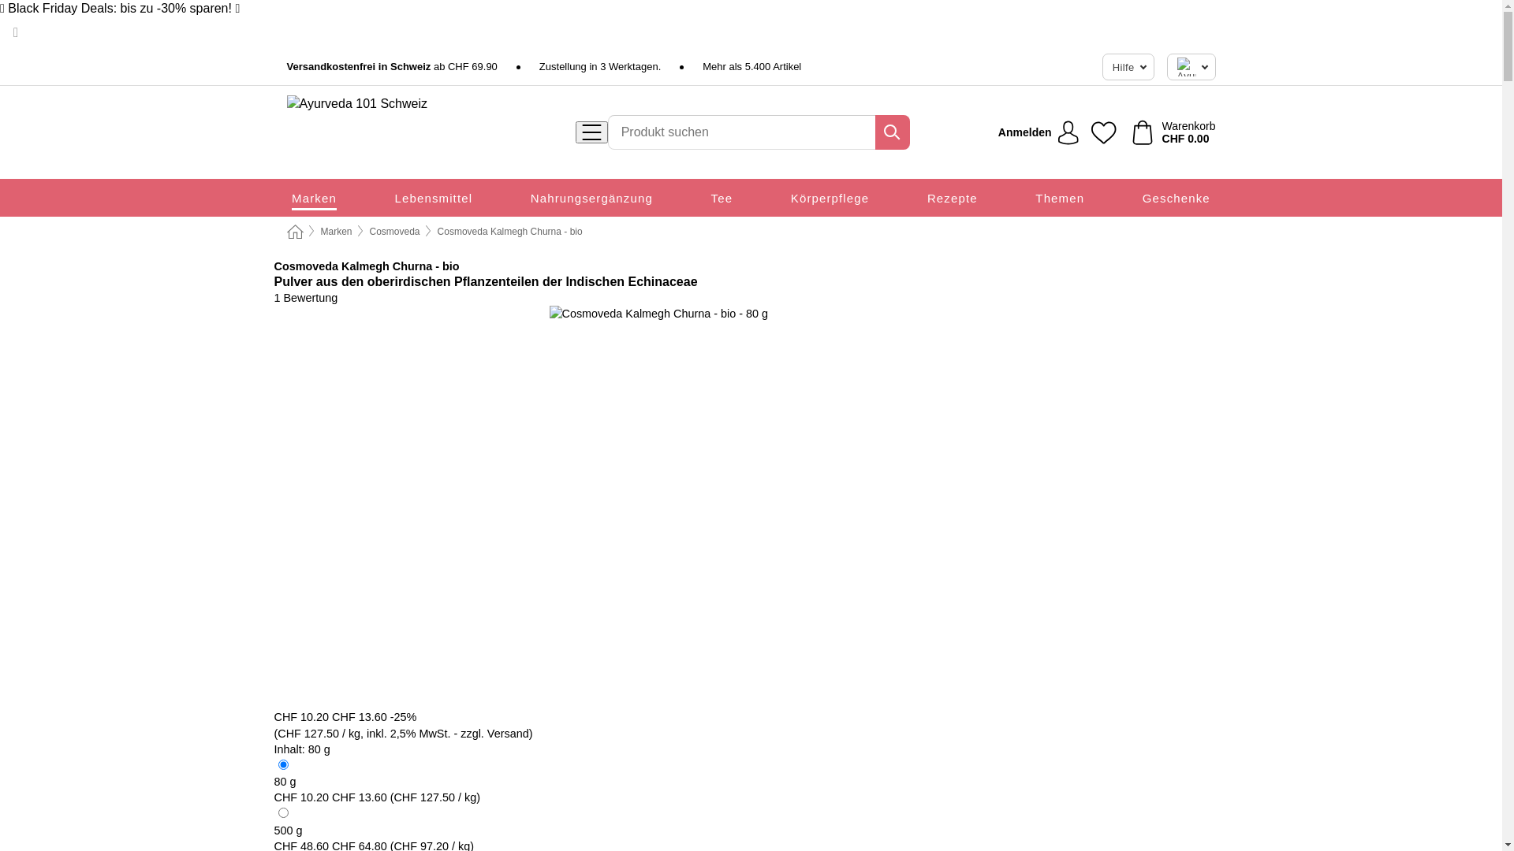 This screenshot has width=1514, height=851. What do you see at coordinates (395, 232) in the screenshot?
I see `Cosmoveda` at bounding box center [395, 232].